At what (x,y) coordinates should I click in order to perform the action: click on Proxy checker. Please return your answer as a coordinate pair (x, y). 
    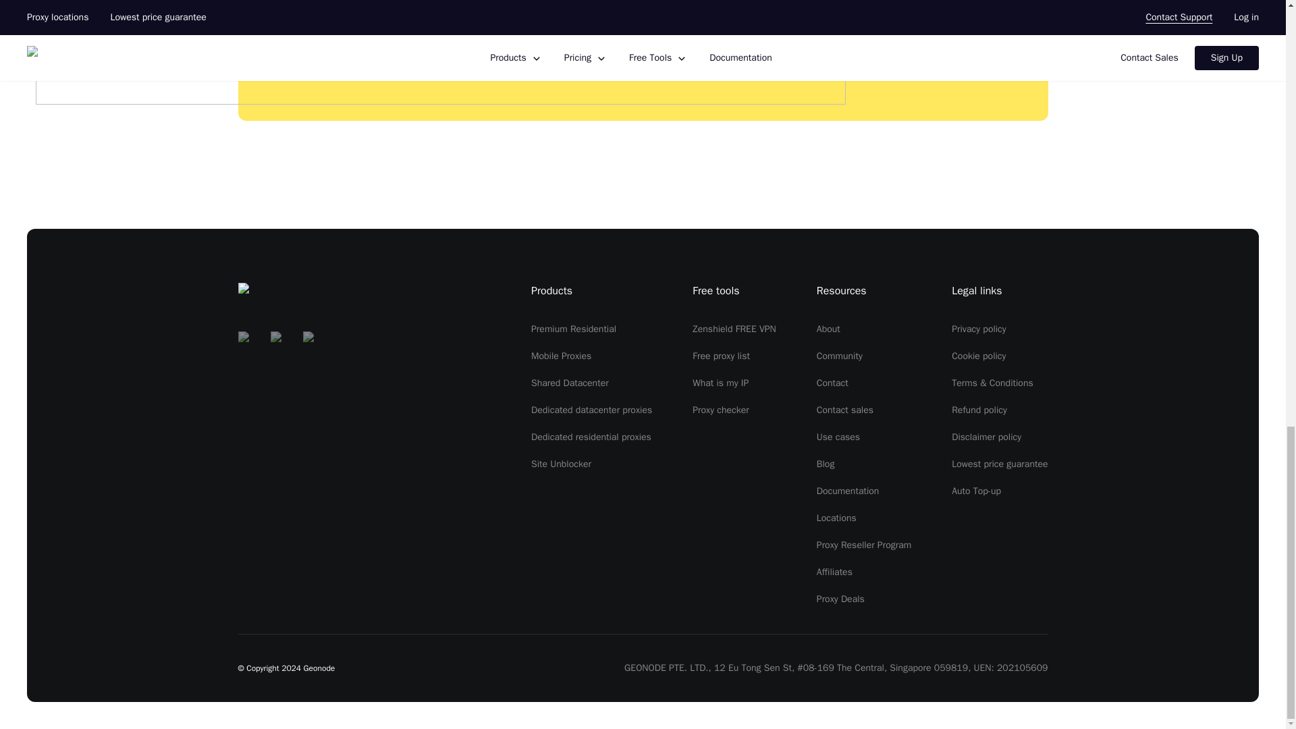
    Looking at the image, I should click on (720, 410).